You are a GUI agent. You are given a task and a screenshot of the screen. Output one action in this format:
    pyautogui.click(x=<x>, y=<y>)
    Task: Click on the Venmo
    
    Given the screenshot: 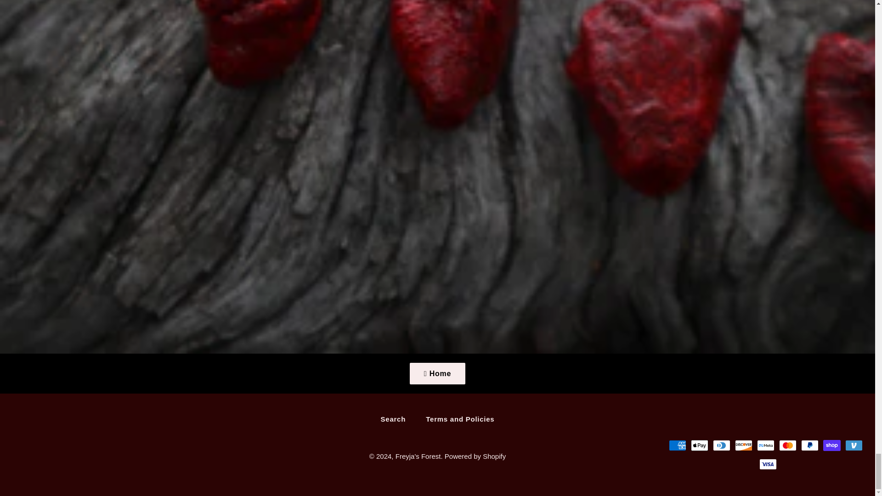 What is the action you would take?
    pyautogui.click(x=854, y=445)
    